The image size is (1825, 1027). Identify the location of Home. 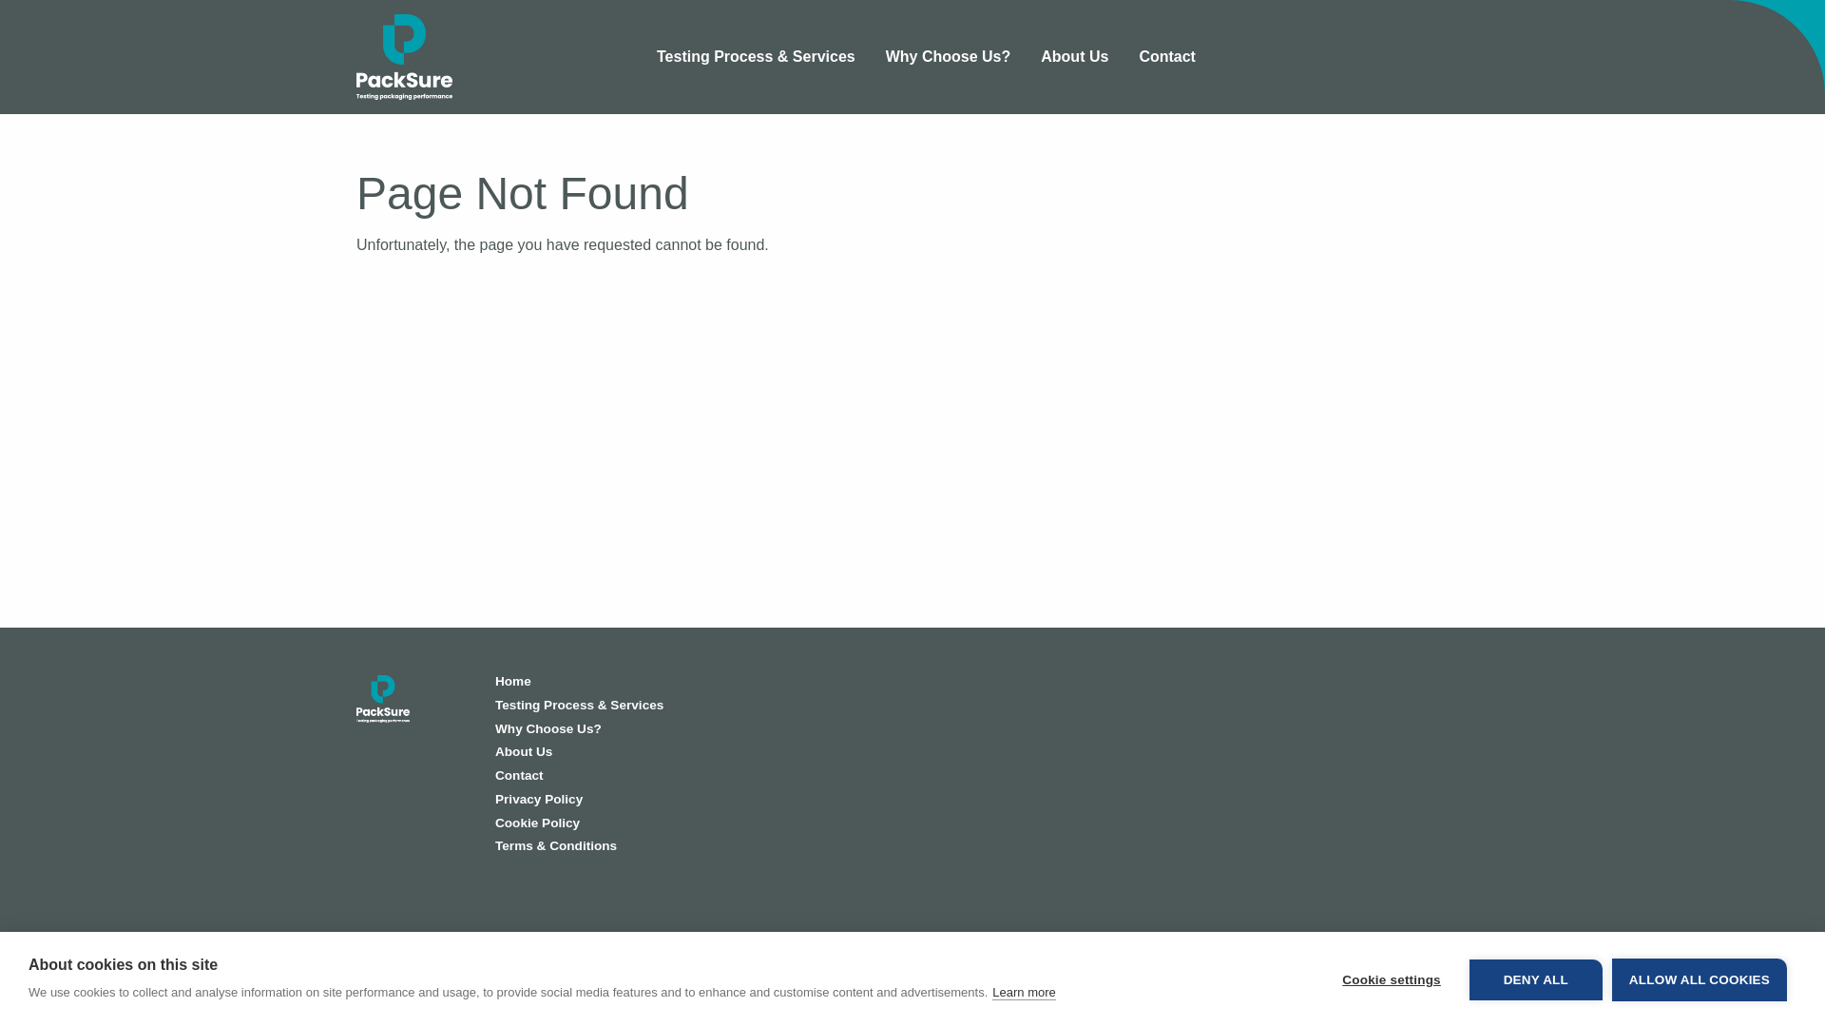
(688, 687).